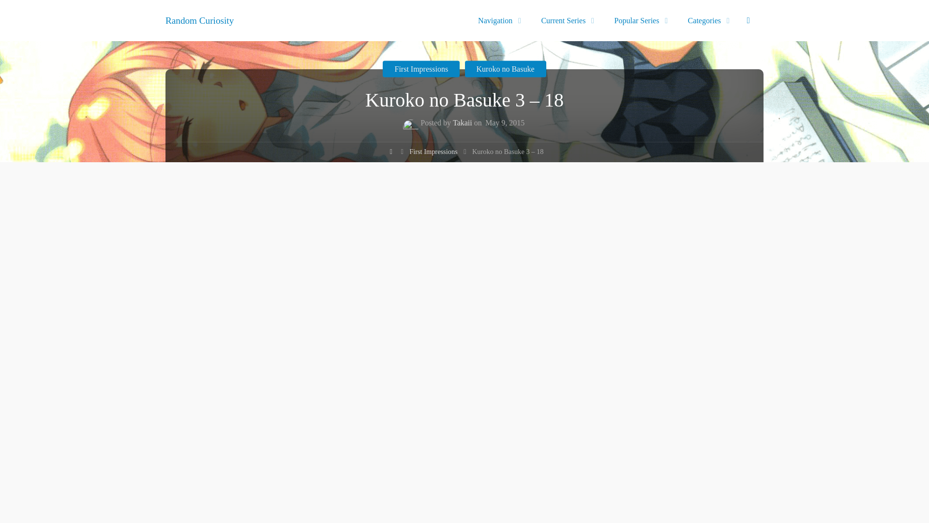 Image resolution: width=929 pixels, height=523 pixels. What do you see at coordinates (462, 124) in the screenshot?
I see `View all posts by Takaii` at bounding box center [462, 124].